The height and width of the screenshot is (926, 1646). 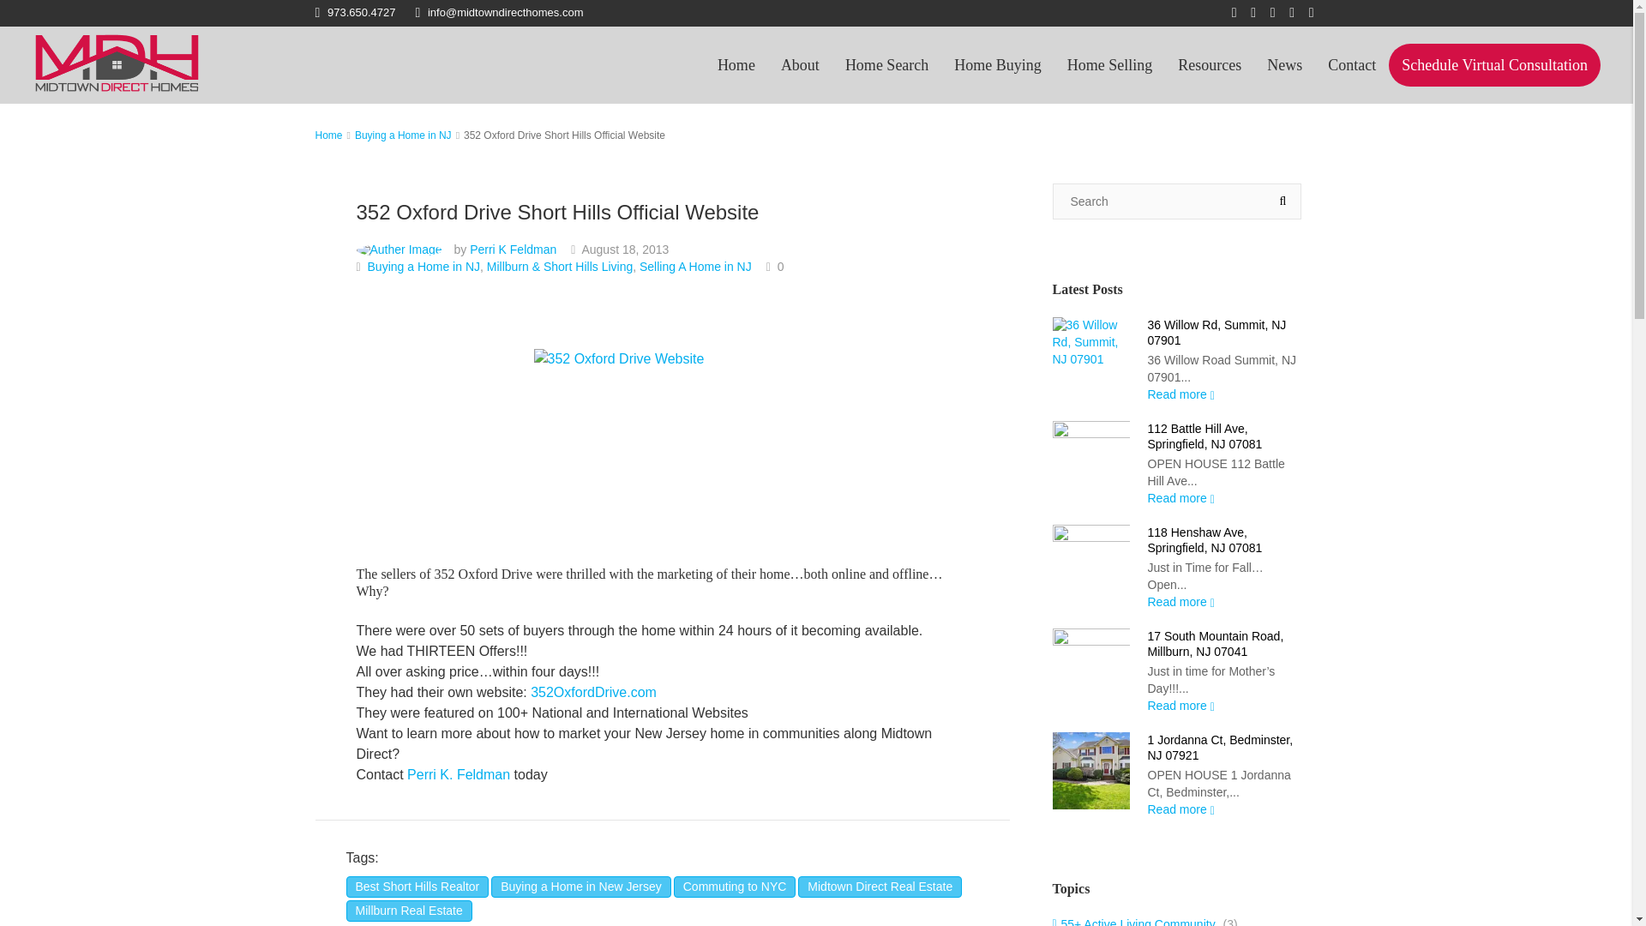 What do you see at coordinates (998, 65) in the screenshot?
I see `Home Buying` at bounding box center [998, 65].